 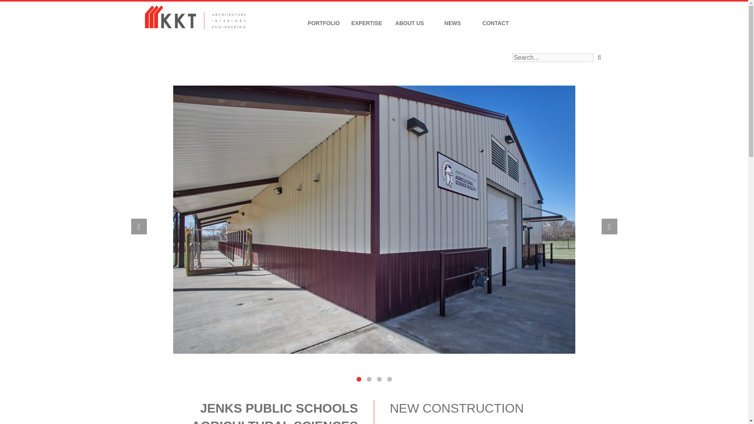 I want to click on 4, so click(x=390, y=379).